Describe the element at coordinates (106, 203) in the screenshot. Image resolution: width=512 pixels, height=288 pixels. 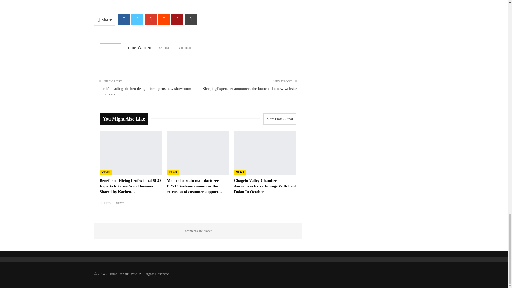
I see `Previous` at that location.